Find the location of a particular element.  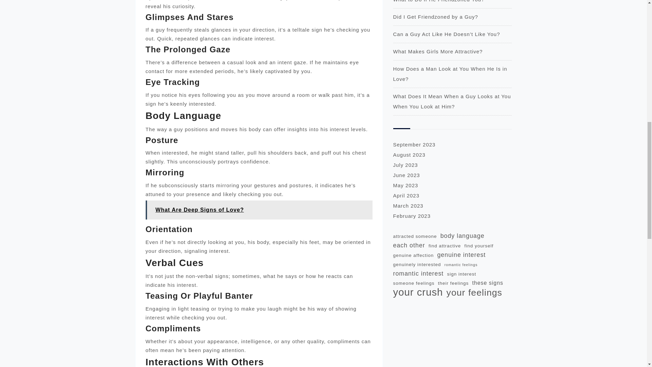

body language is located at coordinates (463, 236).